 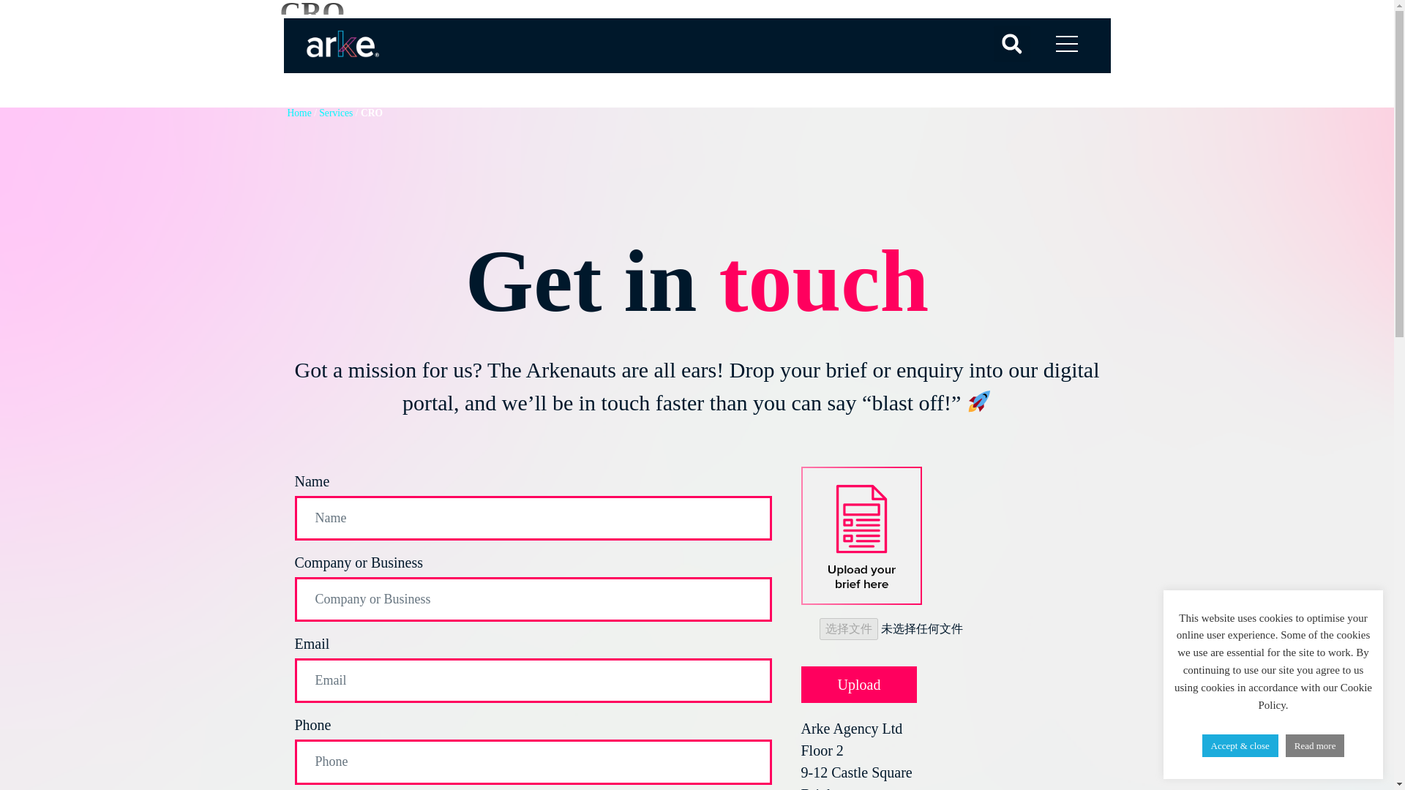 I want to click on Services, so click(x=335, y=113).